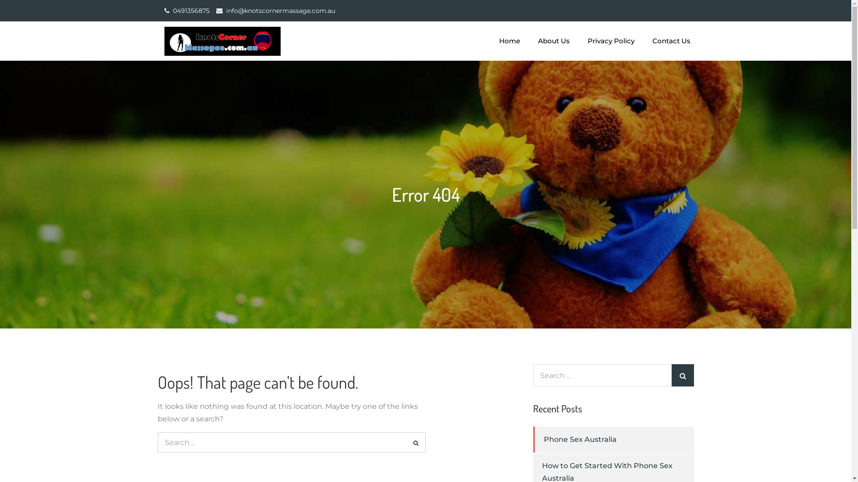 This screenshot has width=858, height=482. What do you see at coordinates (613, 375) in the screenshot?
I see `Search for:` at bounding box center [613, 375].